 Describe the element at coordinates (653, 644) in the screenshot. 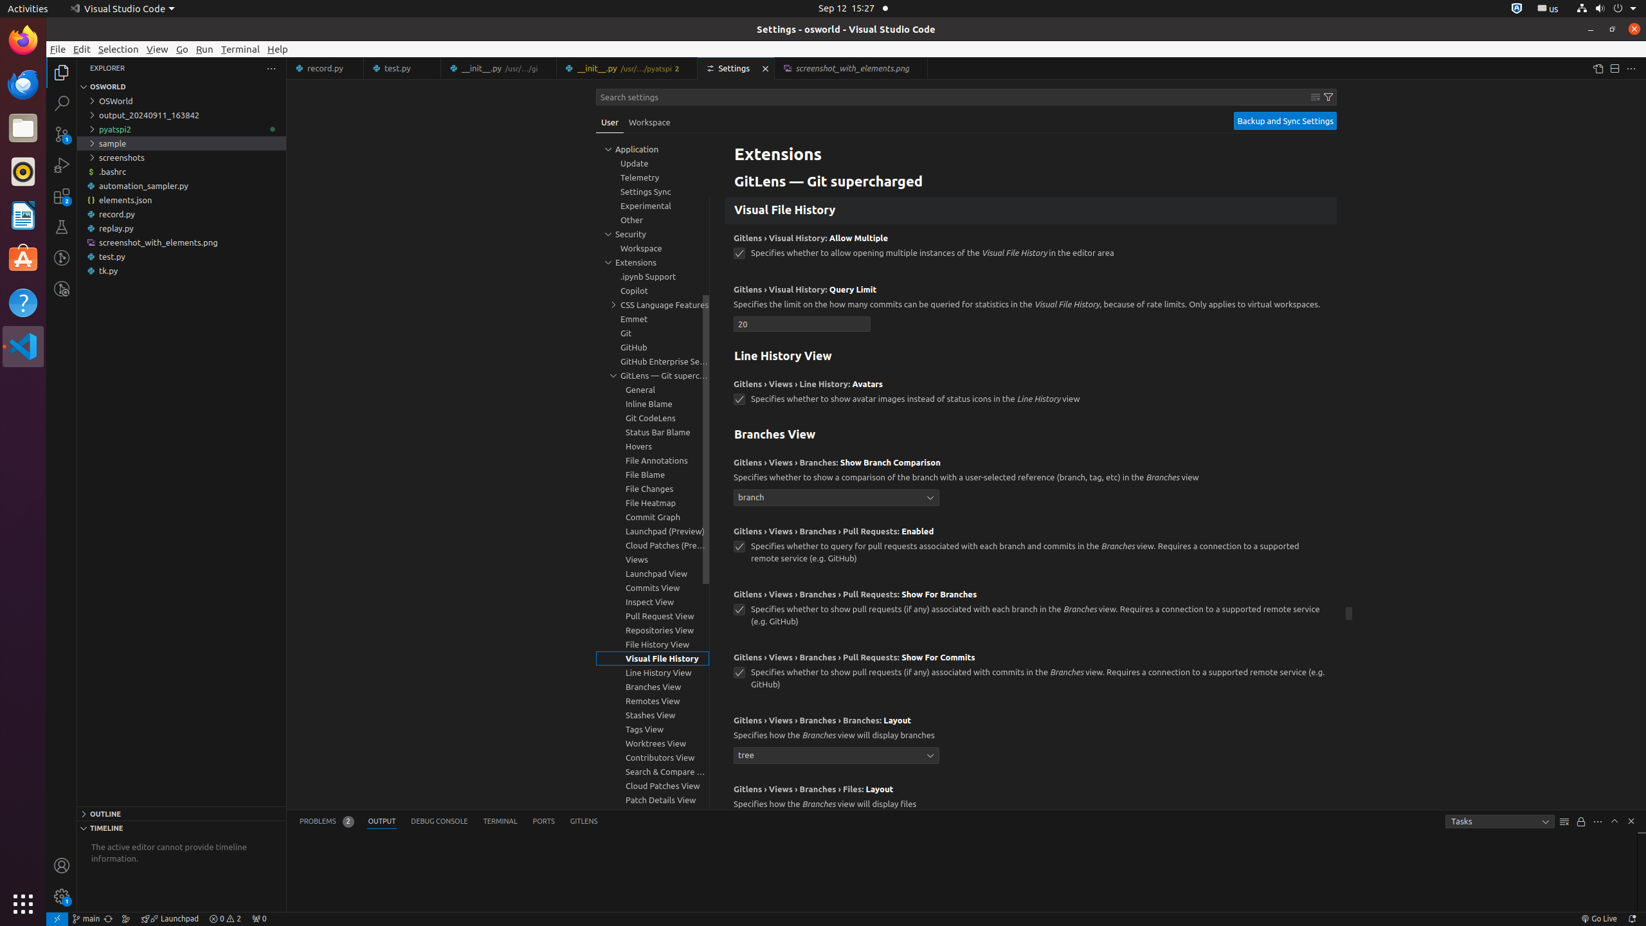

I see `File History View, group` at that location.